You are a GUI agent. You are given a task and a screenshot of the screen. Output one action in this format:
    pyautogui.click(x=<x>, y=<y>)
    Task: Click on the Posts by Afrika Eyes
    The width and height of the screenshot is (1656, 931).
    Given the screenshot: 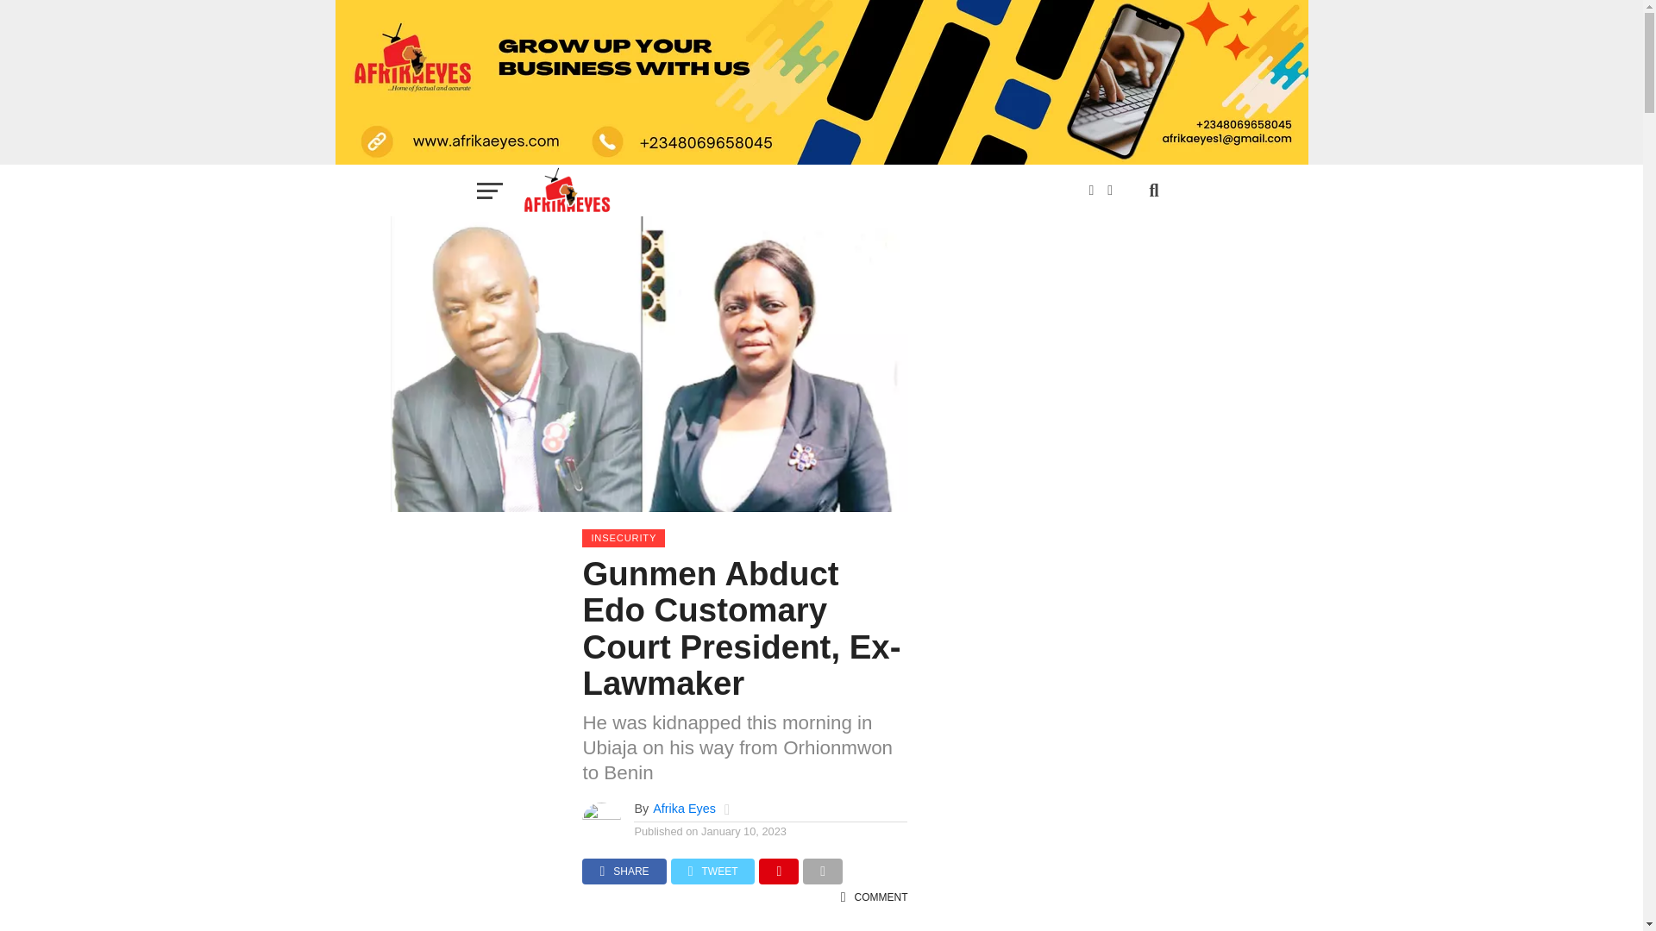 What is the action you would take?
    pyautogui.click(x=683, y=809)
    